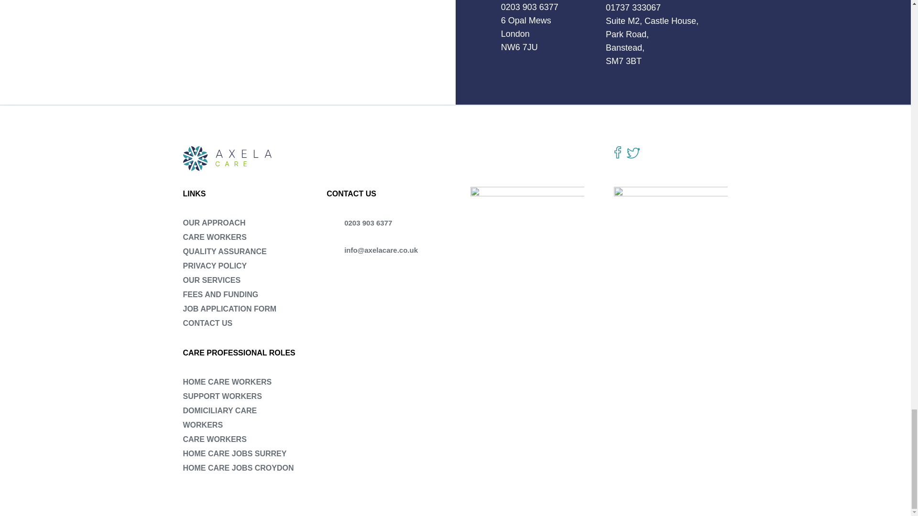 This screenshot has height=516, width=918. What do you see at coordinates (633, 8) in the screenshot?
I see `01737 333067` at bounding box center [633, 8].